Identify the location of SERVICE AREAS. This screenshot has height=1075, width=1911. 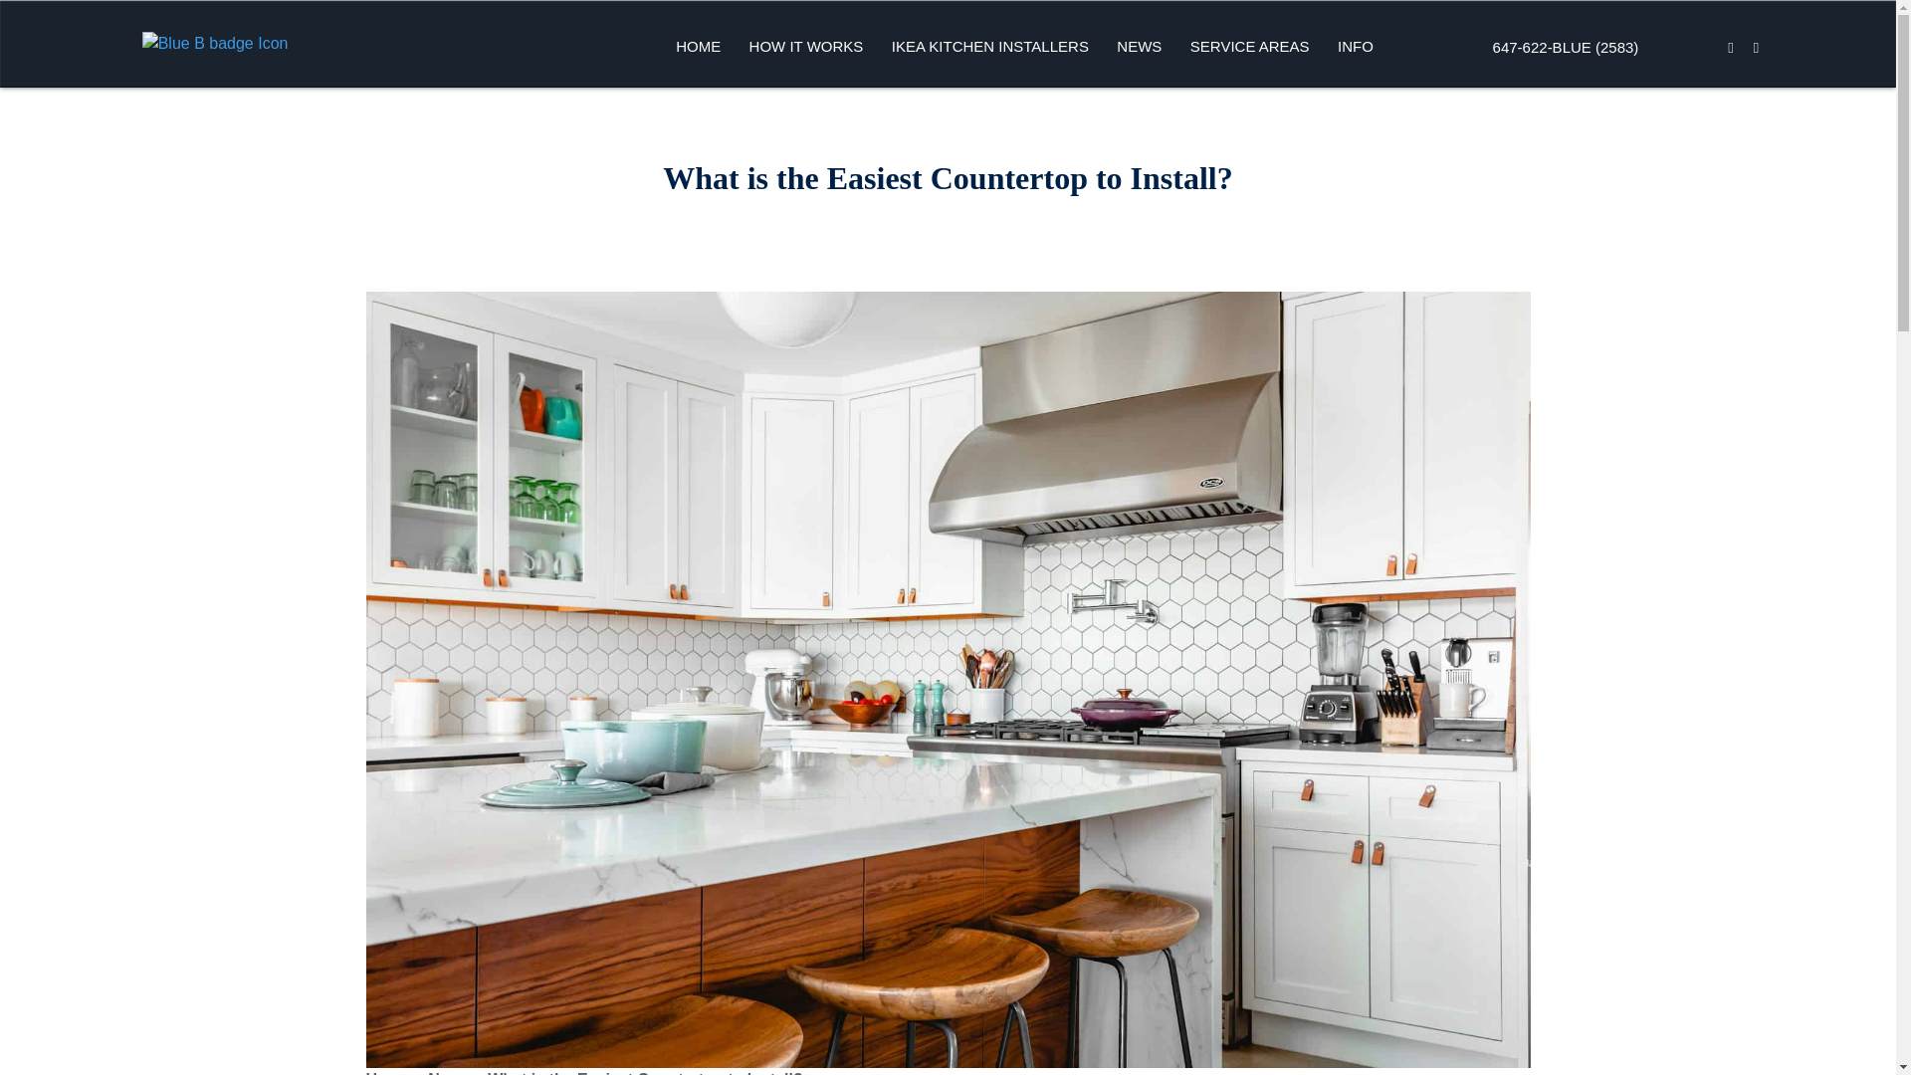
(1250, 46).